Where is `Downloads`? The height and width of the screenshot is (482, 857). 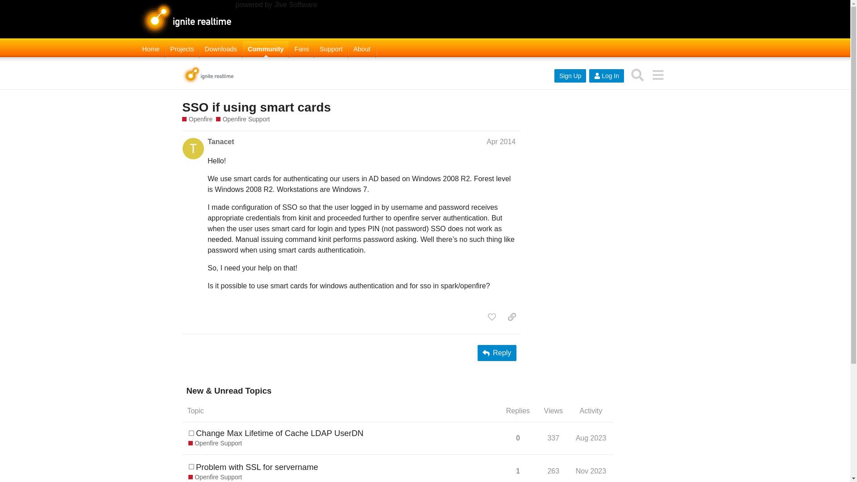 Downloads is located at coordinates (221, 49).